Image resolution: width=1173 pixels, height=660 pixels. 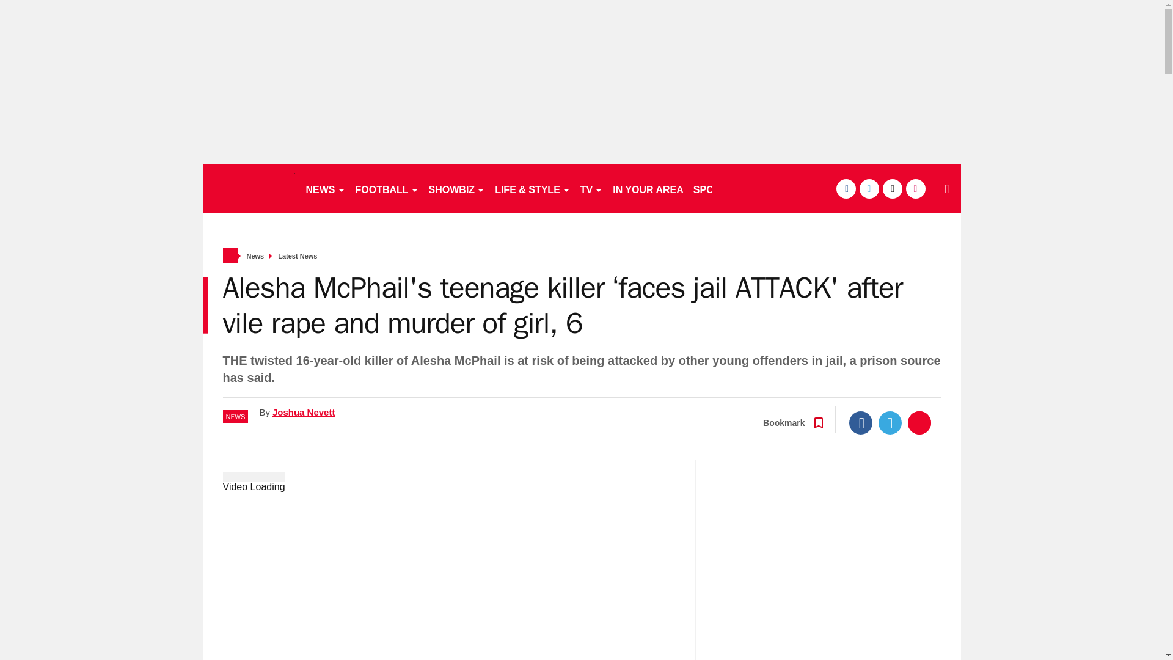 What do you see at coordinates (861, 422) in the screenshot?
I see `Facebook` at bounding box center [861, 422].